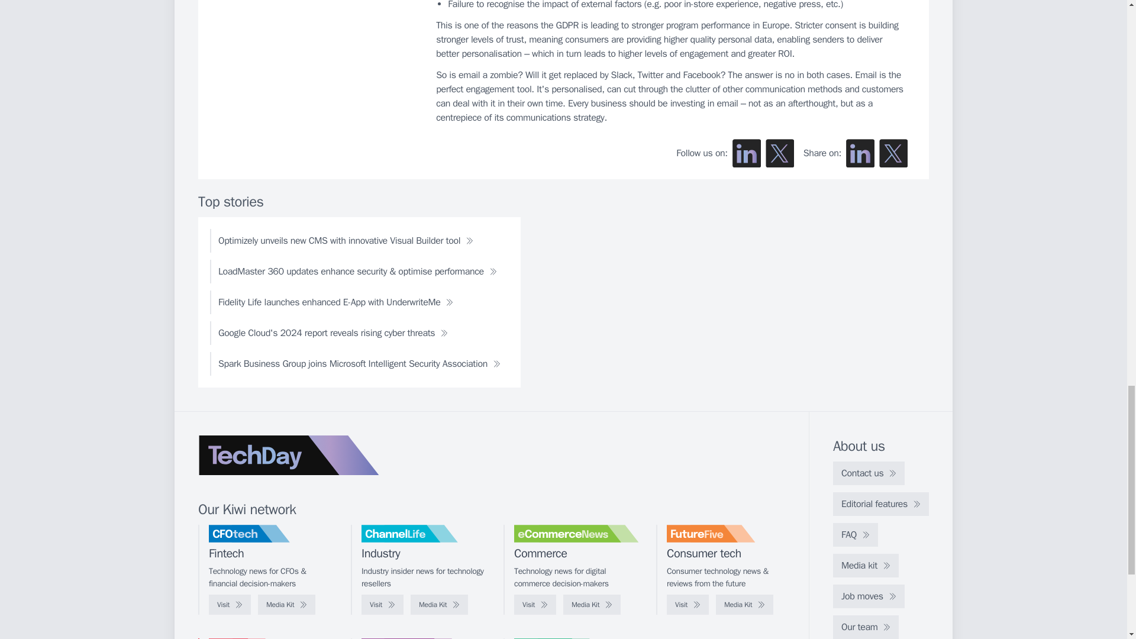  I want to click on Visit, so click(382, 605).